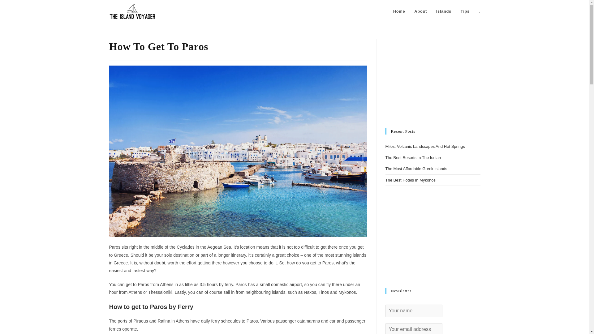 The height and width of the screenshot is (334, 594). I want to click on Islands, so click(444, 11).